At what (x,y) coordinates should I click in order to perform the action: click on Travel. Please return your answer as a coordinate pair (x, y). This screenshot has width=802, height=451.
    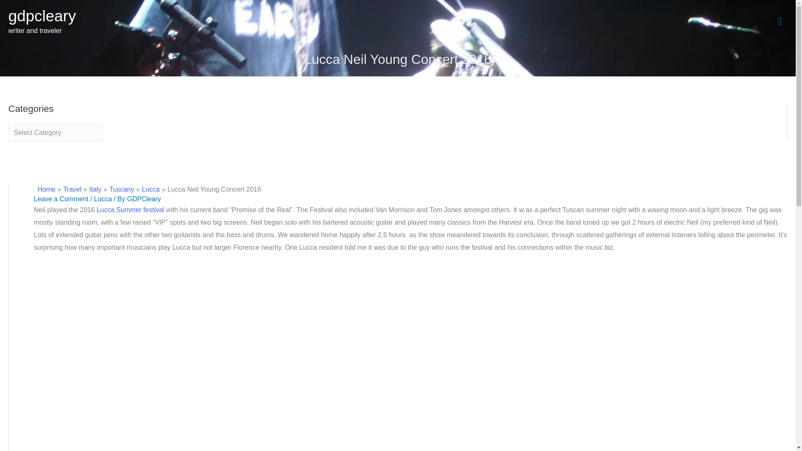
    Looking at the image, I should click on (72, 189).